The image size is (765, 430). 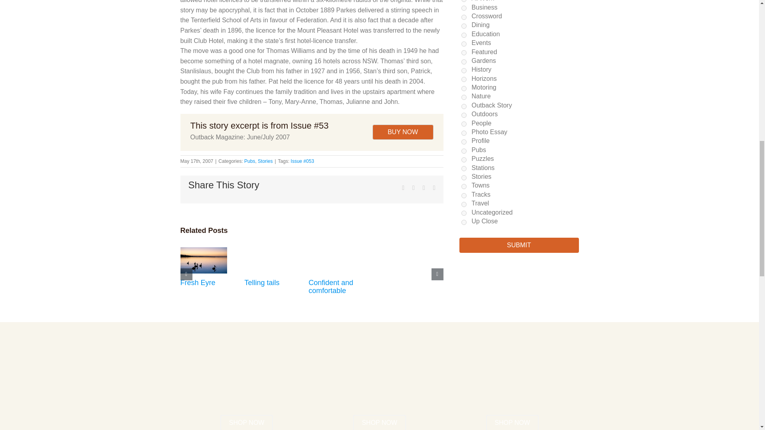 What do you see at coordinates (262, 283) in the screenshot?
I see `Telling tails` at bounding box center [262, 283].